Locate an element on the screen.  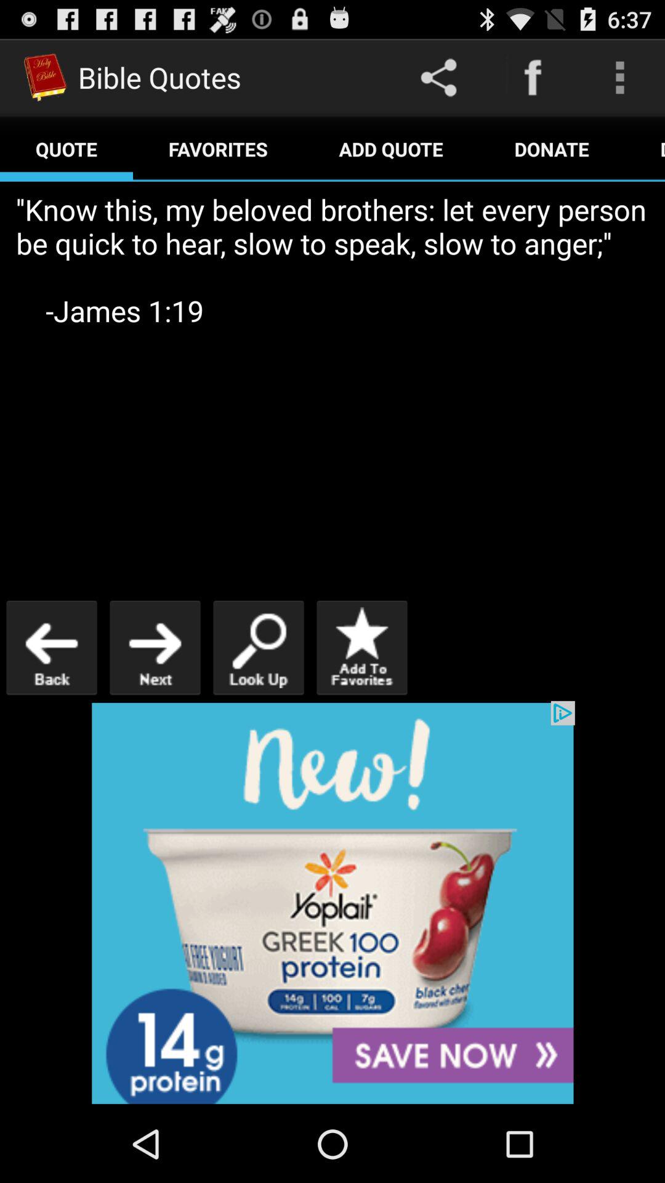
add to favorites is located at coordinates (362, 647).